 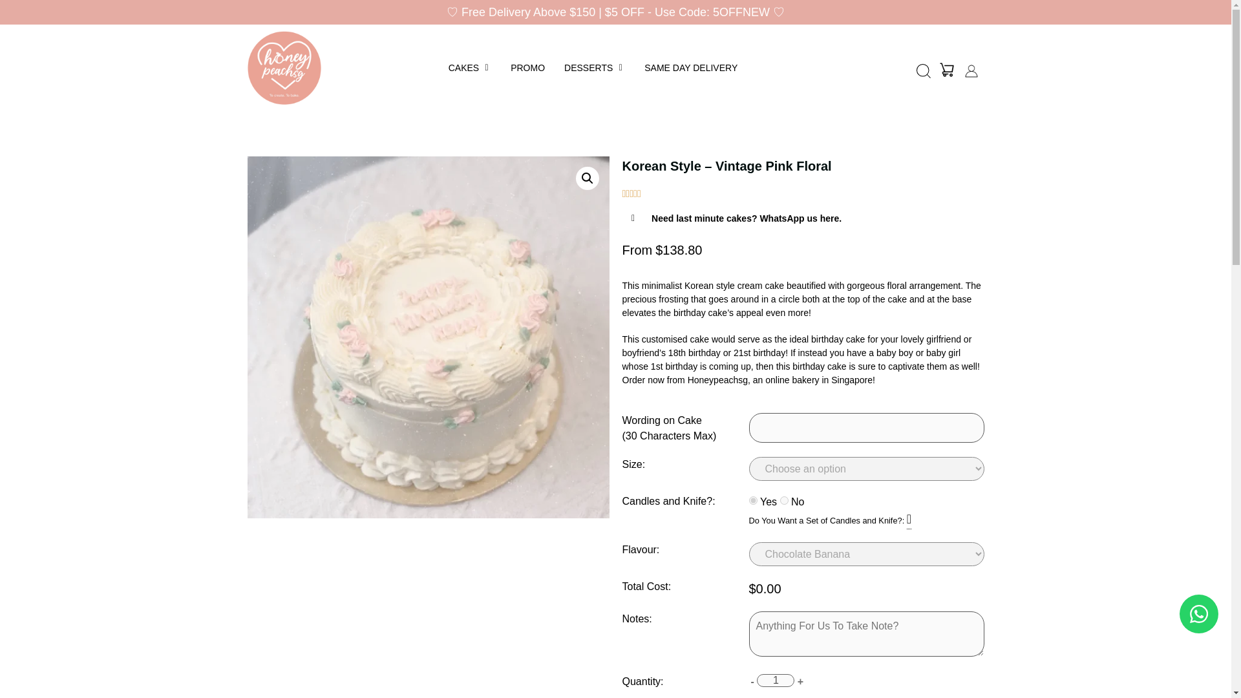 What do you see at coordinates (527, 67) in the screenshot?
I see `PROMO` at bounding box center [527, 67].